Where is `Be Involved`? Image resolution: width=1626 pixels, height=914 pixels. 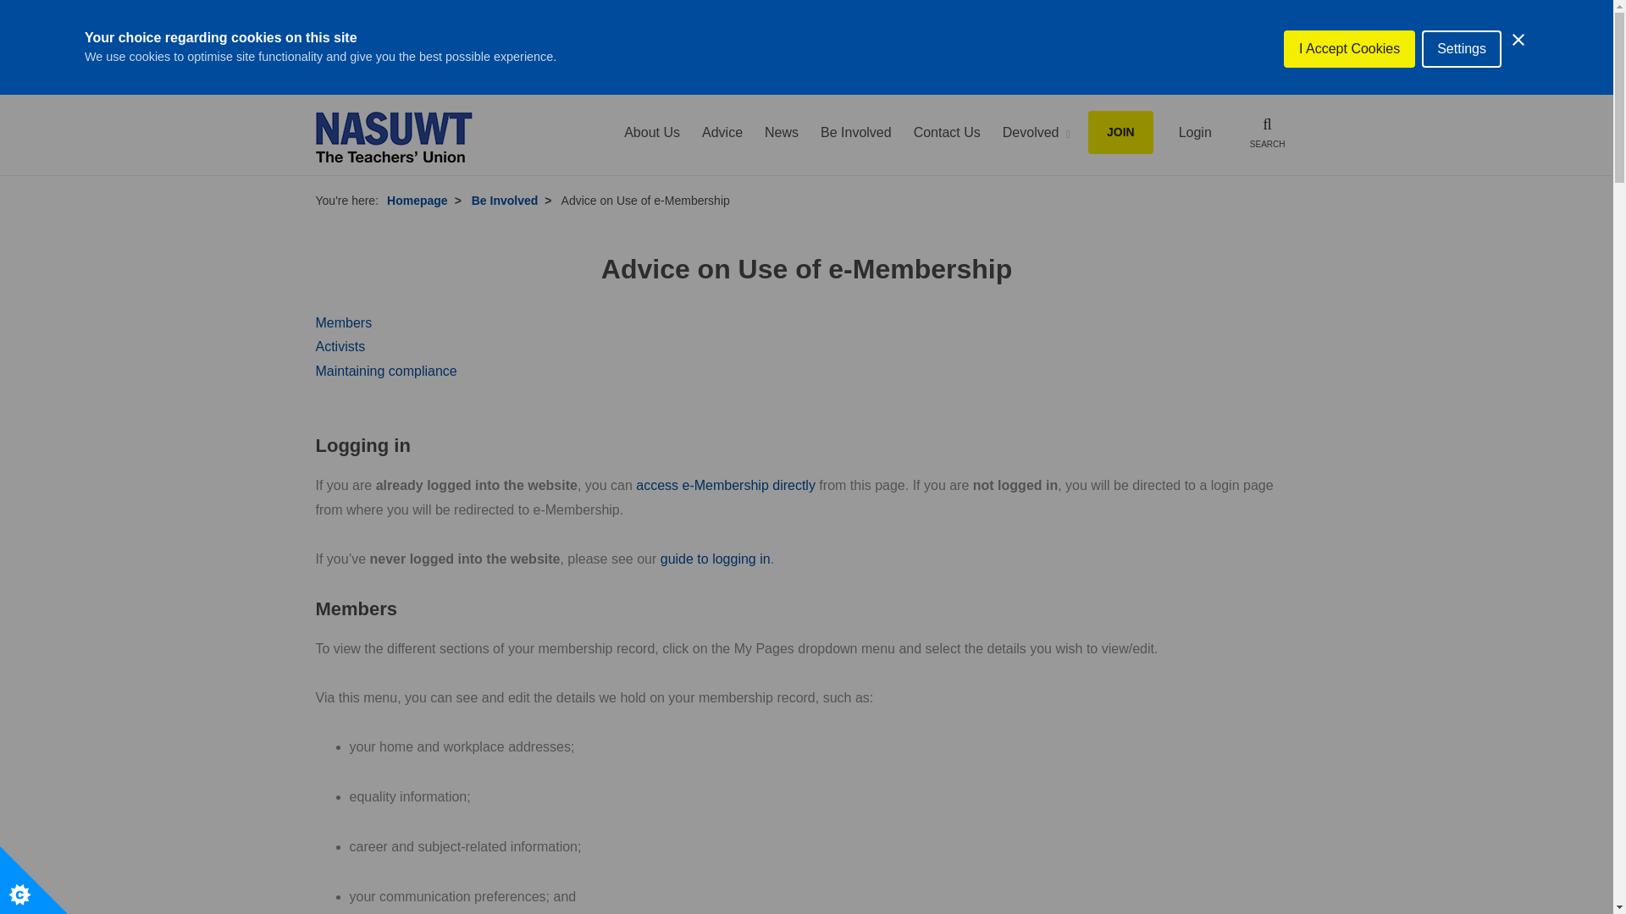 Be Involved is located at coordinates (855, 131).